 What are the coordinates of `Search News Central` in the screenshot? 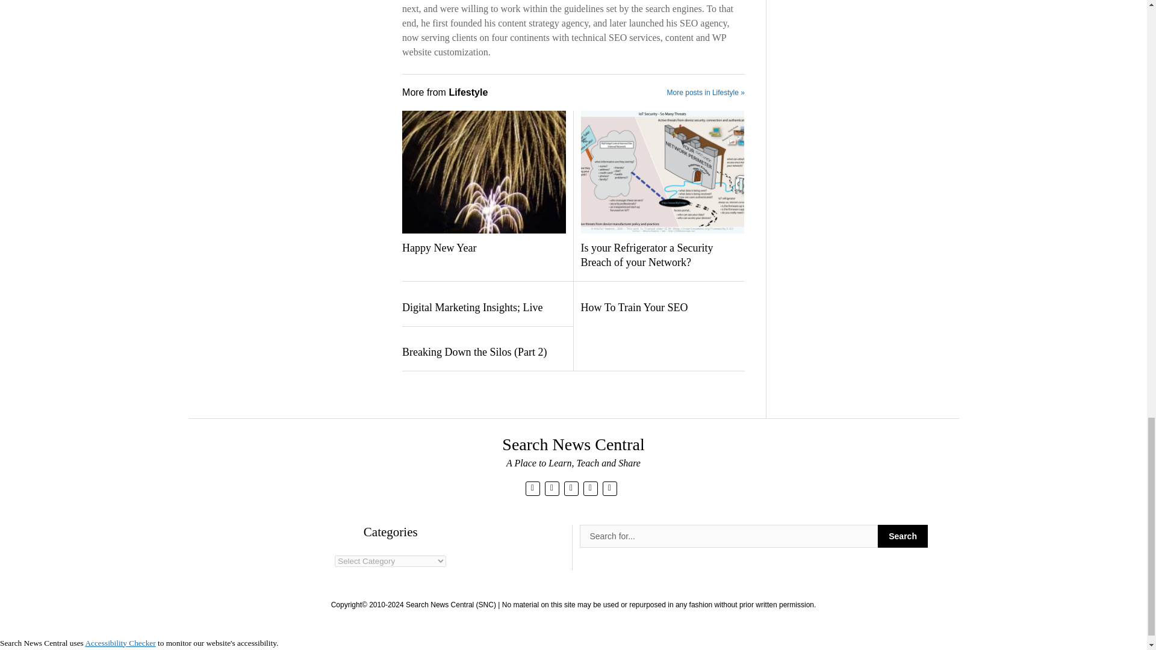 It's located at (573, 444).